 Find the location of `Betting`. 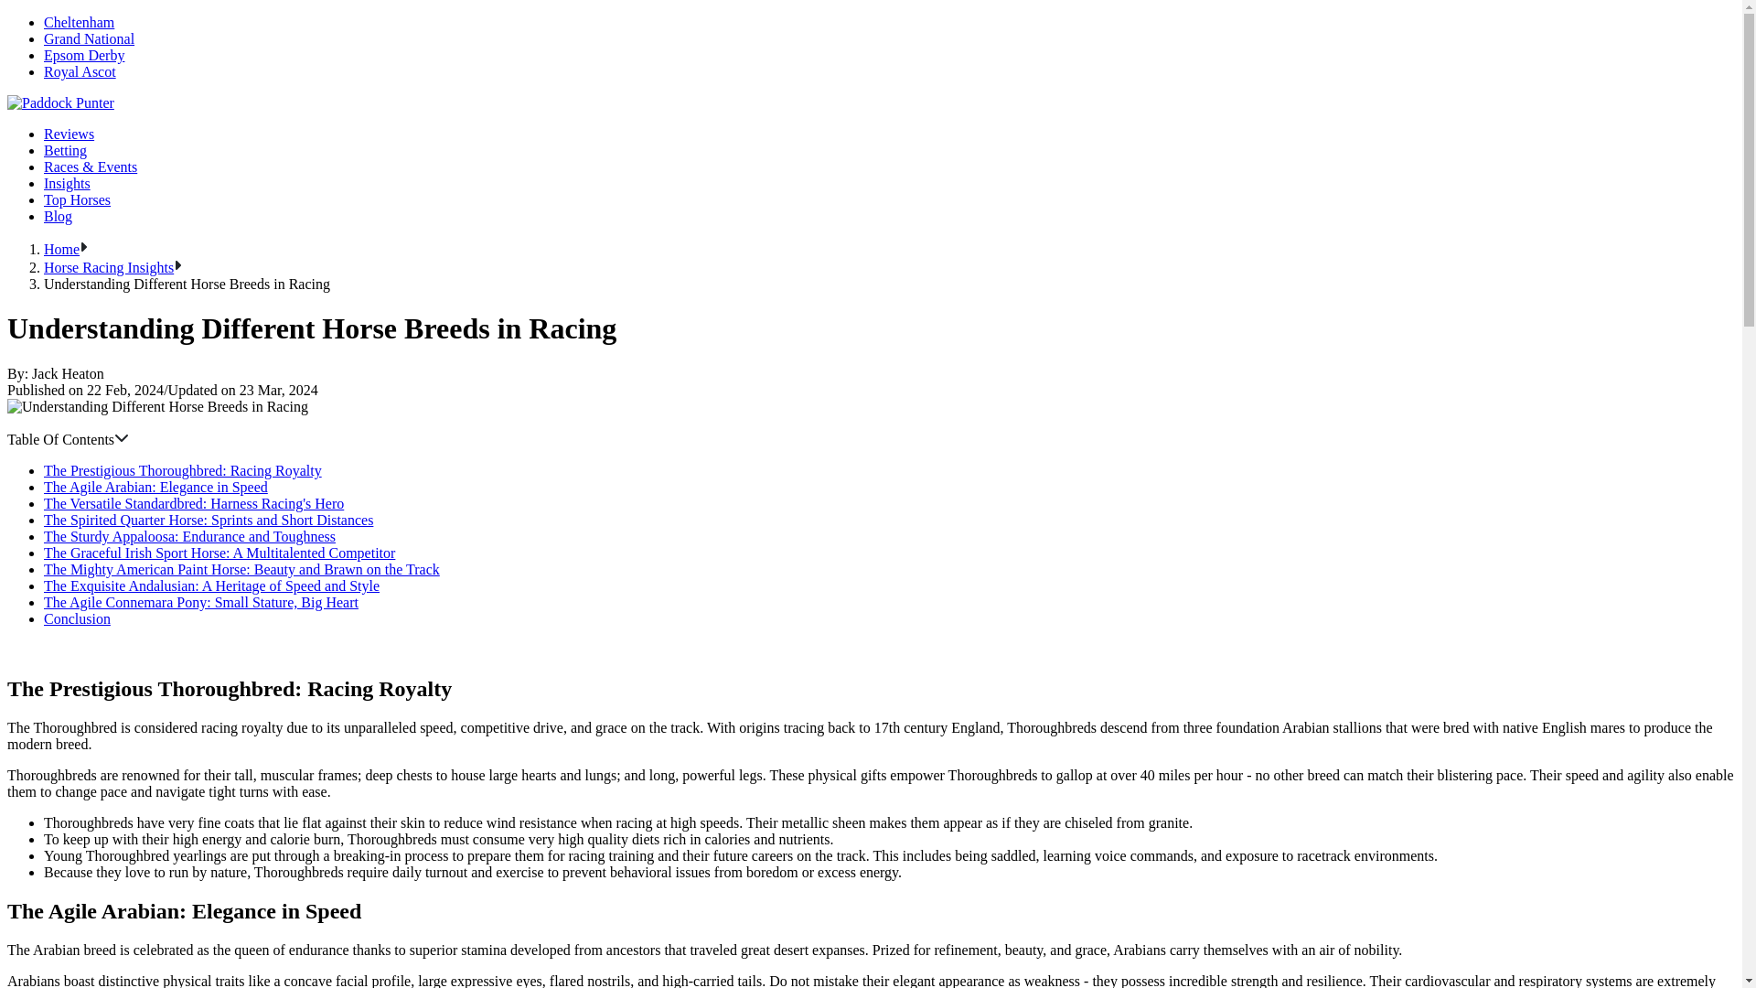

Betting is located at coordinates (65, 150).